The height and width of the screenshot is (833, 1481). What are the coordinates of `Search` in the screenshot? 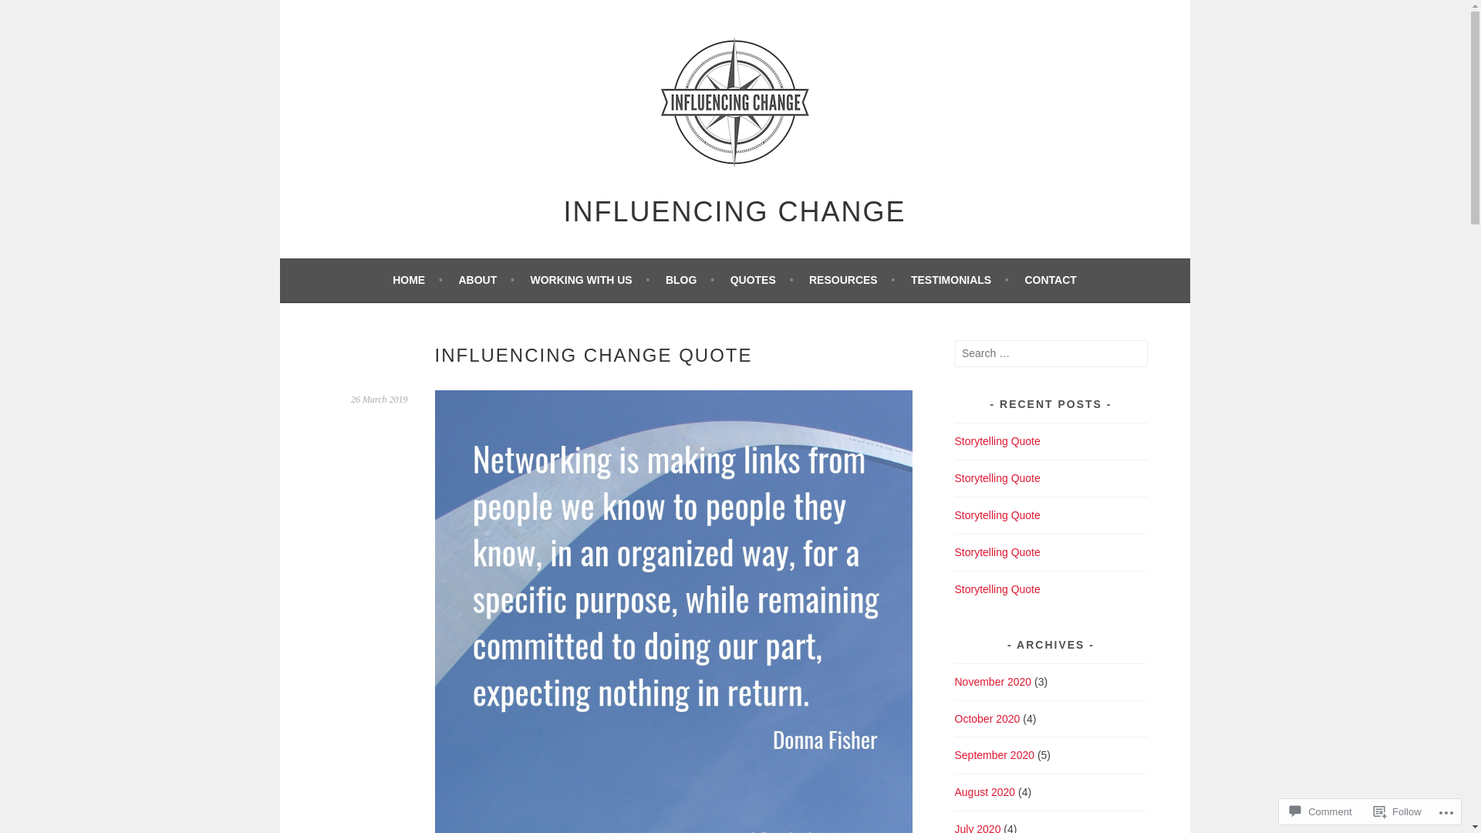 It's located at (31, 14).